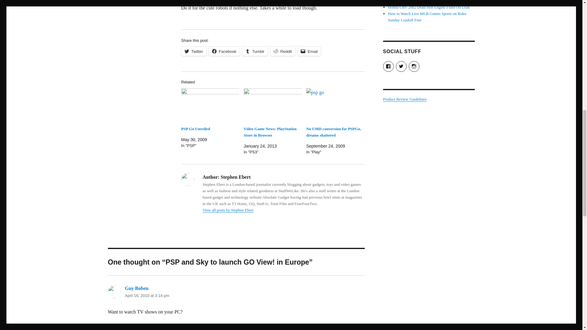 This screenshot has height=330, width=587. What do you see at coordinates (193, 51) in the screenshot?
I see `Twitter` at bounding box center [193, 51].